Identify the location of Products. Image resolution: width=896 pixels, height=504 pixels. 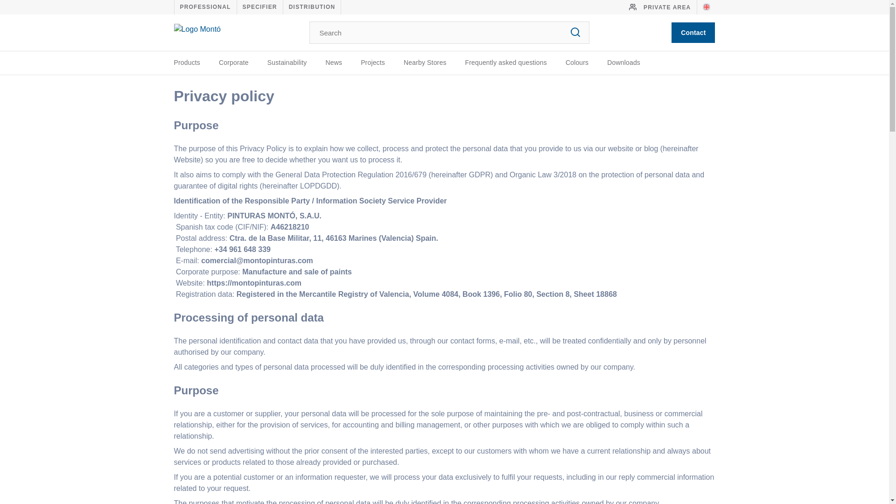
(187, 63).